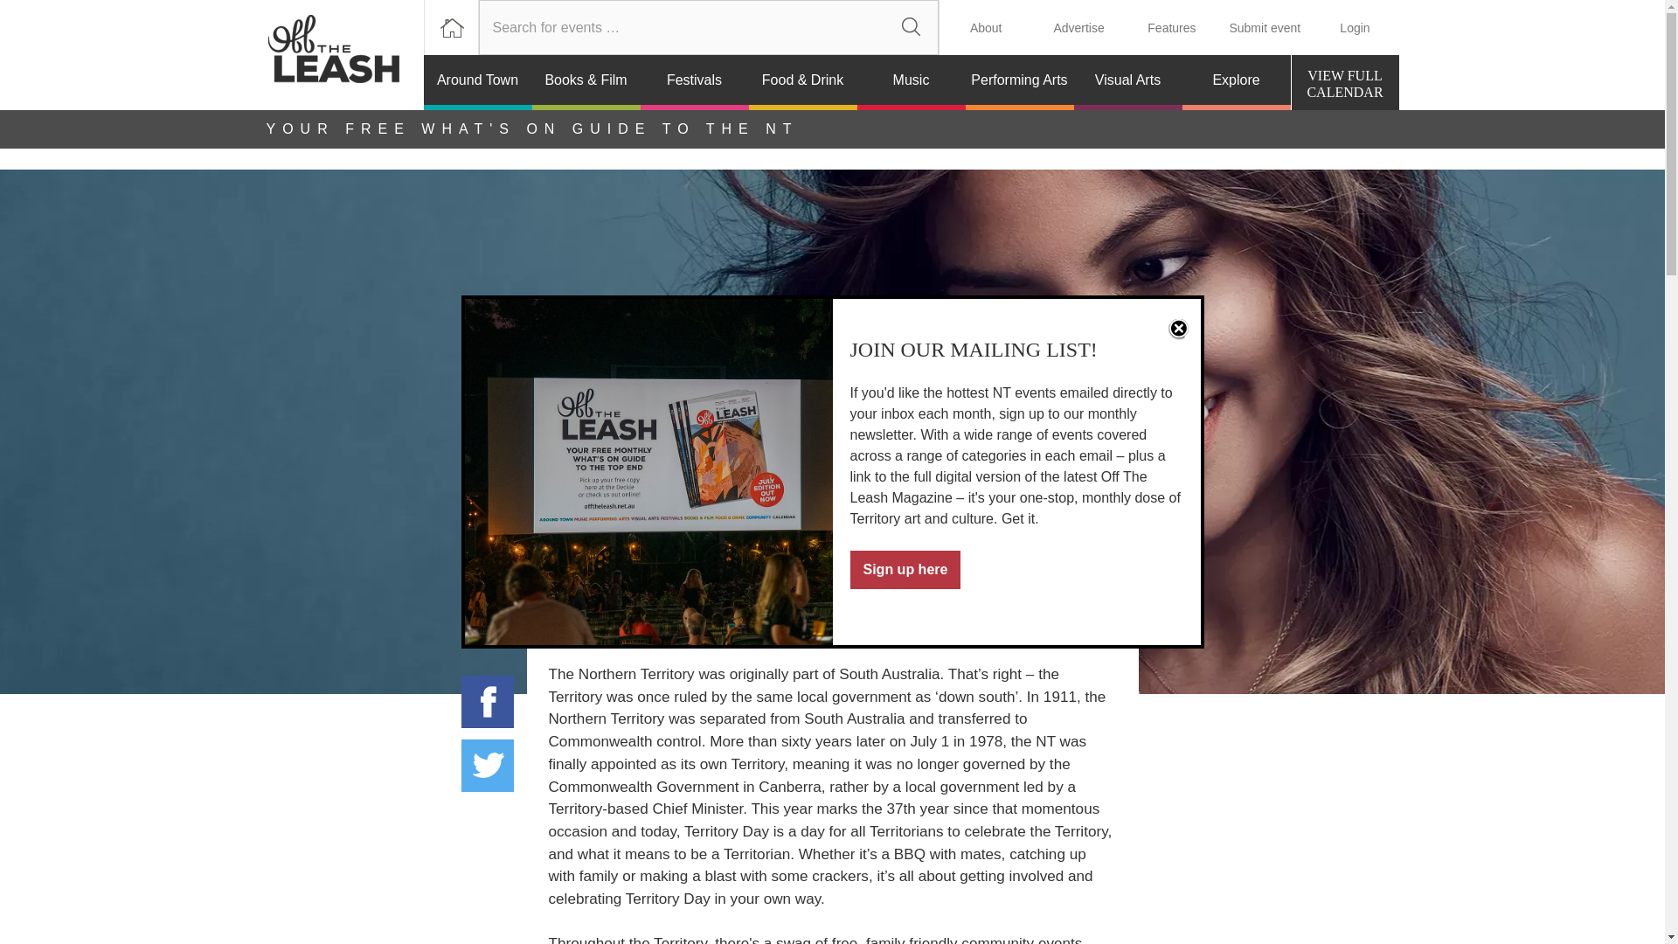  Describe the element at coordinates (450, 27) in the screenshot. I see `Share on Facebook` at that location.